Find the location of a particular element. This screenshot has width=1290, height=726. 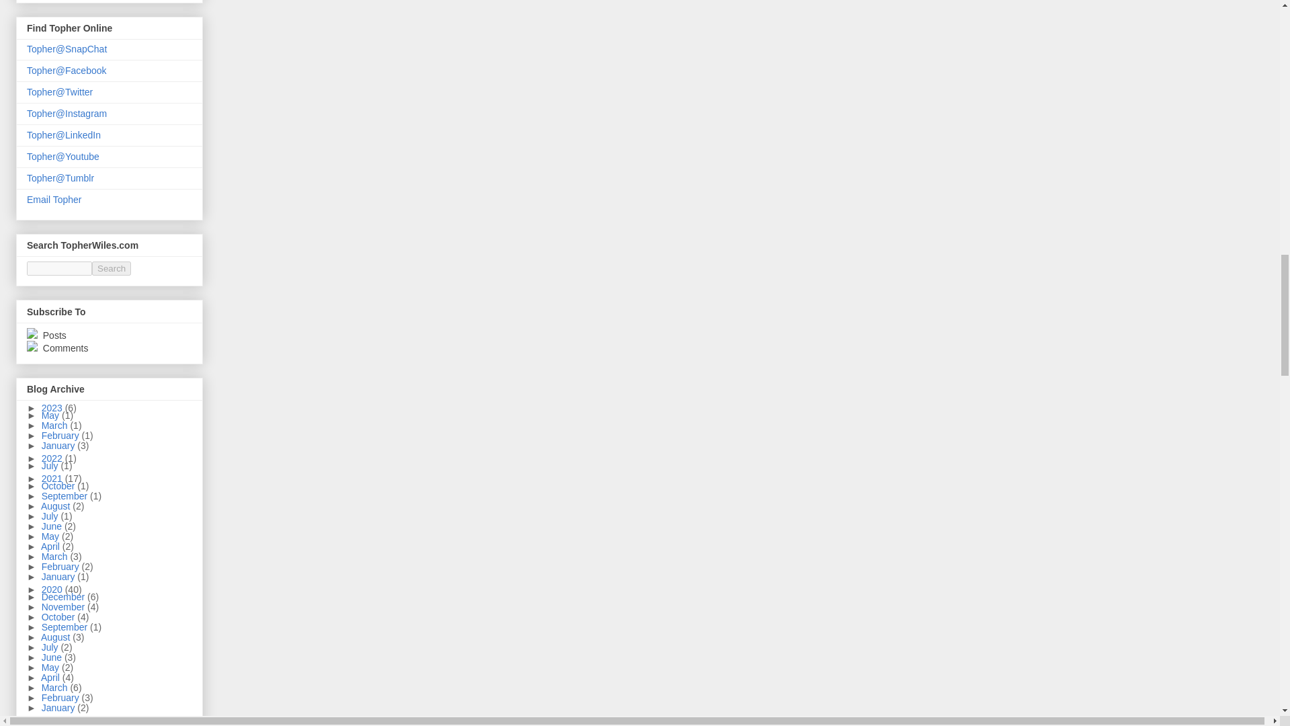

Search is located at coordinates (112, 268).